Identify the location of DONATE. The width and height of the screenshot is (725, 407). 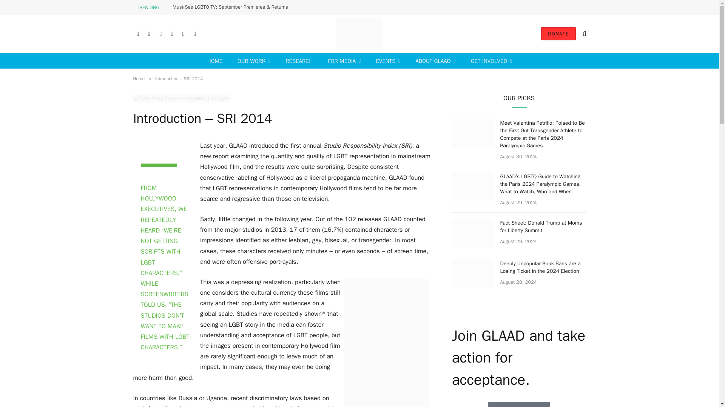
(558, 34).